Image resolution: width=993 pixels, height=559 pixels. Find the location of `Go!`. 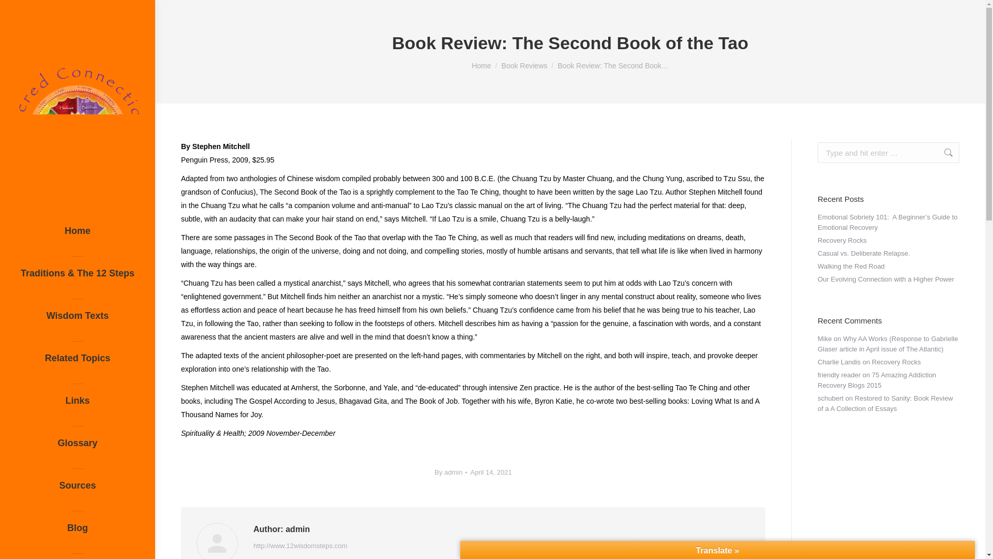

Go! is located at coordinates (943, 153).